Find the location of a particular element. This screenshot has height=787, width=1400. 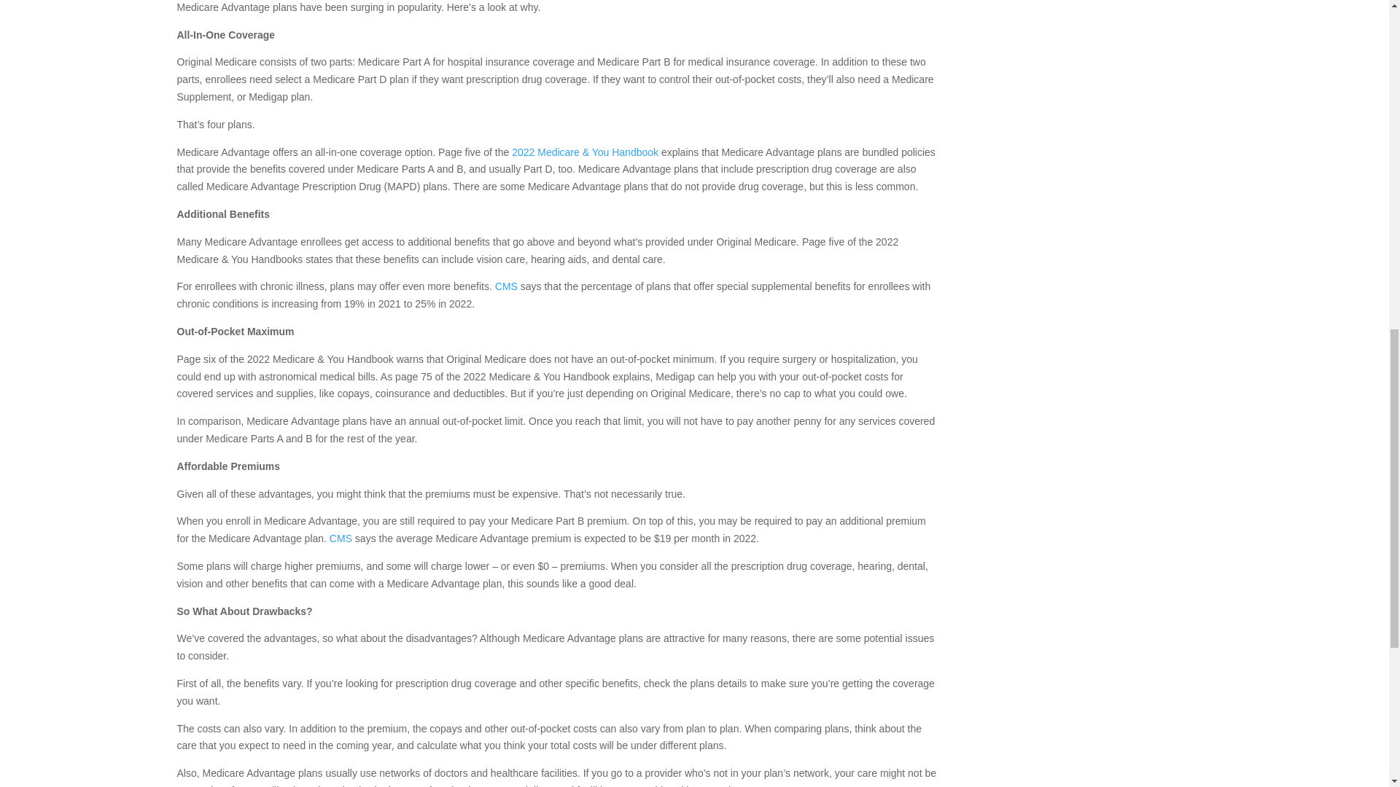

CMS is located at coordinates (341, 539).